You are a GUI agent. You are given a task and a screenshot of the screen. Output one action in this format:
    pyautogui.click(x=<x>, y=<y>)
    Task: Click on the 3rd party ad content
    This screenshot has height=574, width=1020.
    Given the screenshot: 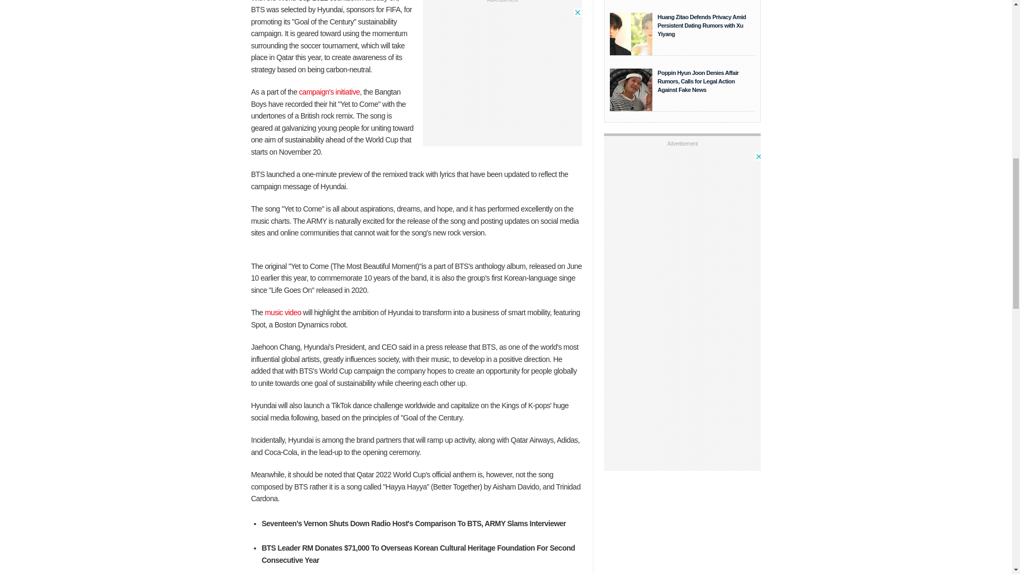 What is the action you would take?
    pyautogui.click(x=503, y=74)
    